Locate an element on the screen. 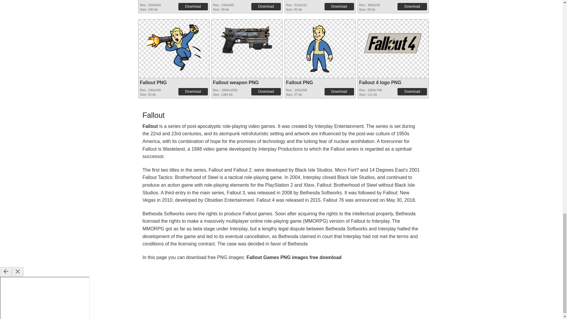 The image size is (567, 319). Download is located at coordinates (193, 6).